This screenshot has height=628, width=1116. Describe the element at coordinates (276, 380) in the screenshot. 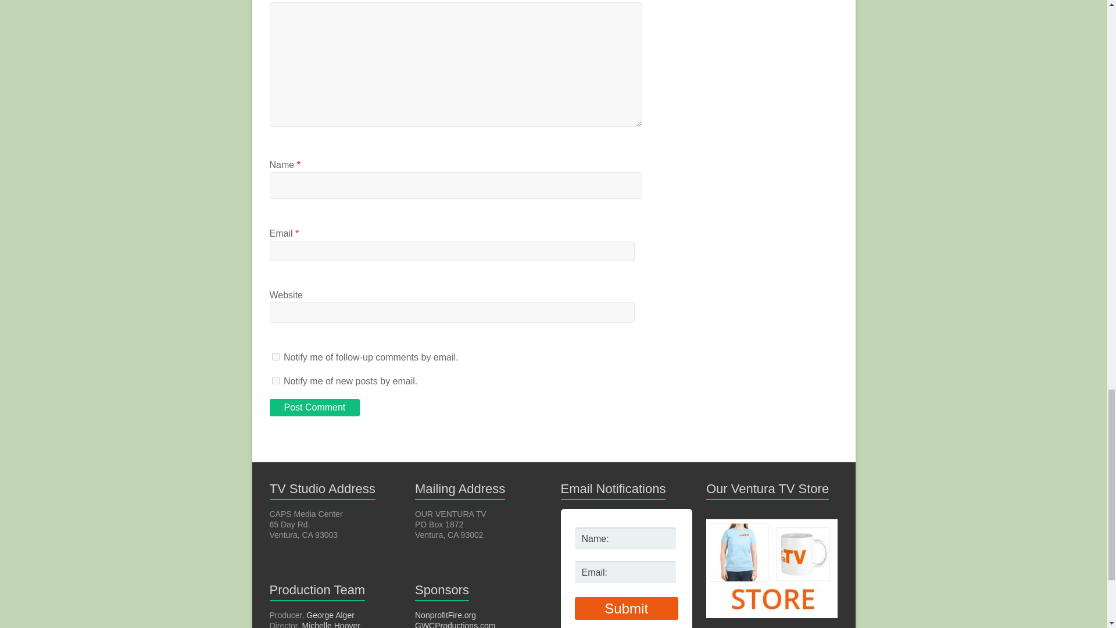

I see `subscribe` at that location.